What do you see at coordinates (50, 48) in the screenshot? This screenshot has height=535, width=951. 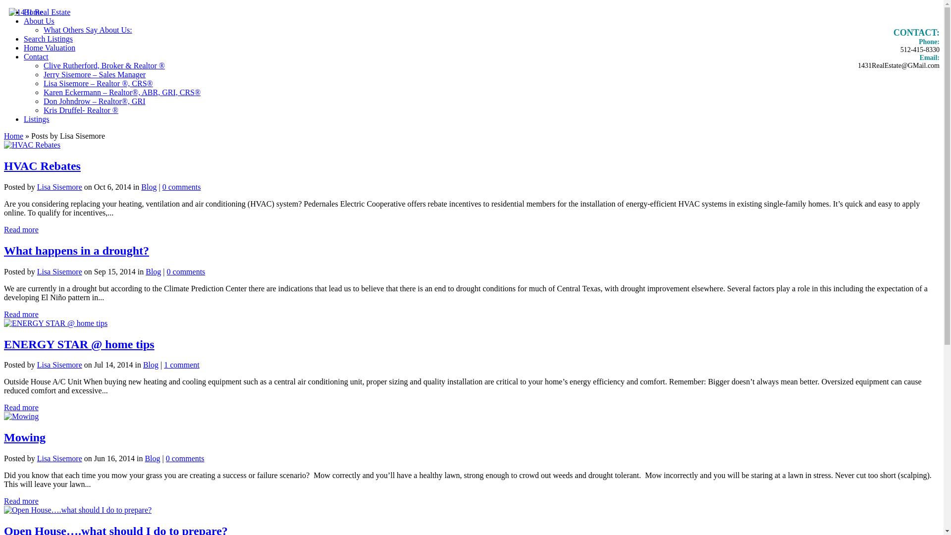 I see `Home Valuation` at bounding box center [50, 48].